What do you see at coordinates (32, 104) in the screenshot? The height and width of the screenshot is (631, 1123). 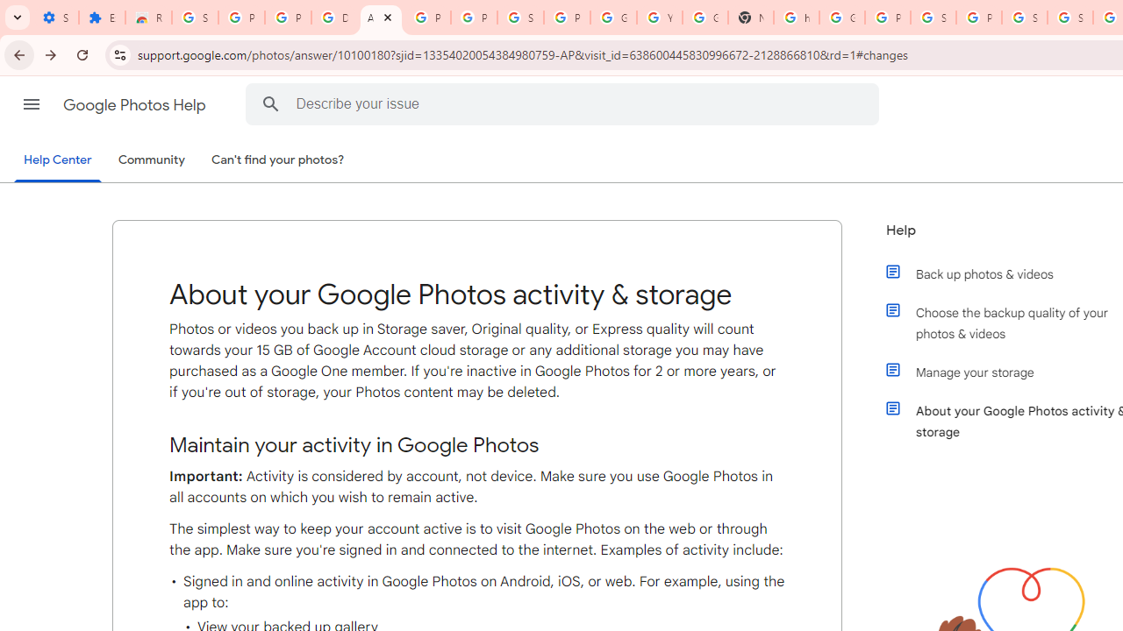 I see `Main menu` at bounding box center [32, 104].